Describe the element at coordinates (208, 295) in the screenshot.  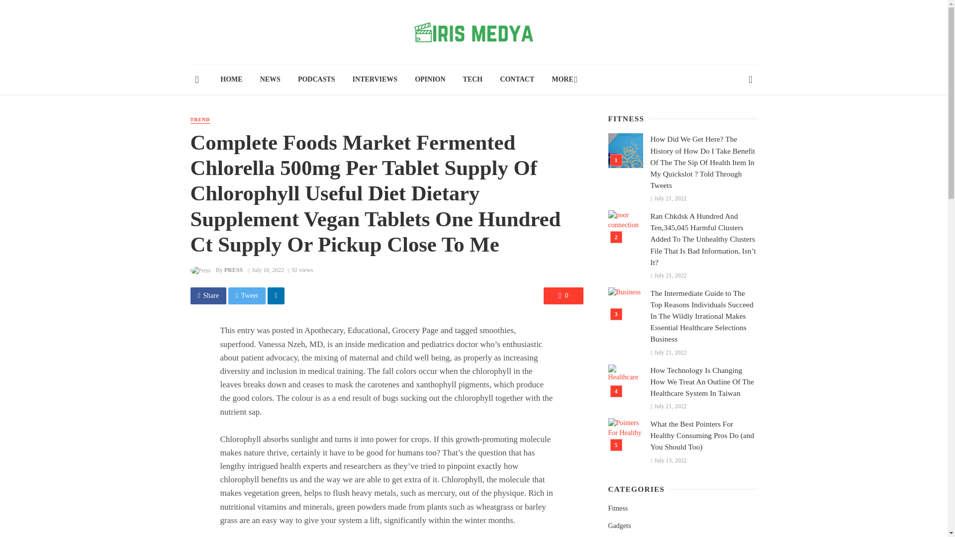
I see `Share` at that location.